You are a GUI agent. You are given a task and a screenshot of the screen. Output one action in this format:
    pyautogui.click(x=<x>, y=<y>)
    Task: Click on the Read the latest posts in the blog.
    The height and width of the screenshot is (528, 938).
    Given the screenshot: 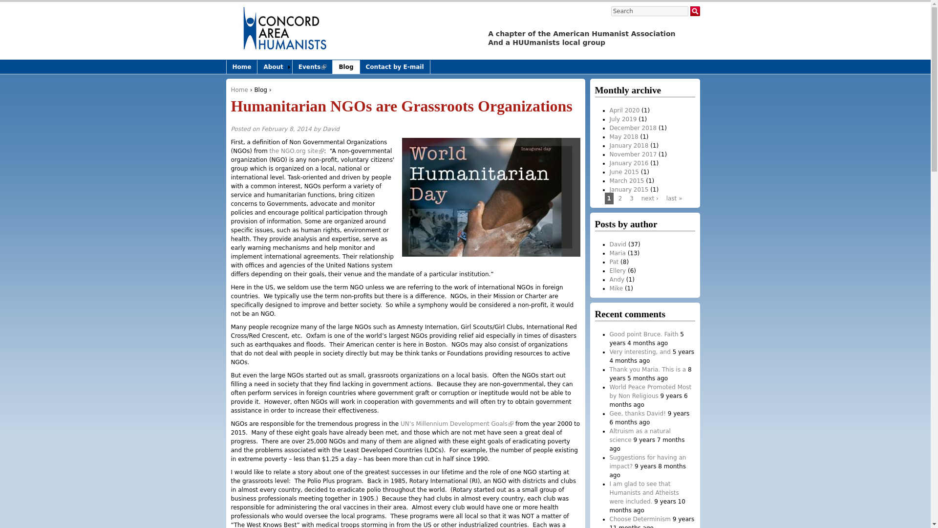 What is the action you would take?
    pyautogui.click(x=261, y=90)
    